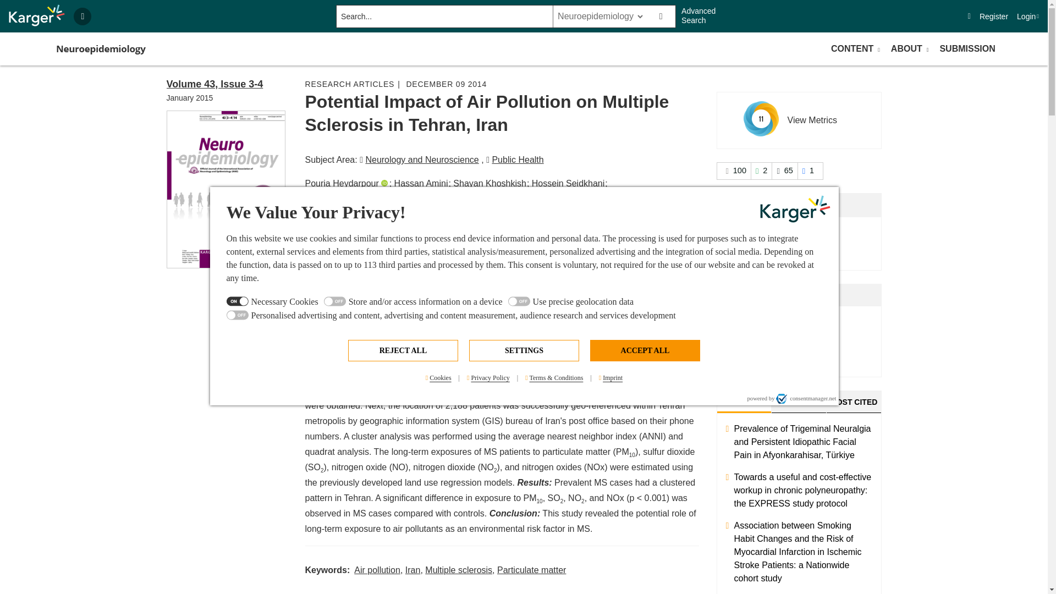 The image size is (1056, 594). What do you see at coordinates (525, 309) in the screenshot?
I see `Purpose` at bounding box center [525, 309].